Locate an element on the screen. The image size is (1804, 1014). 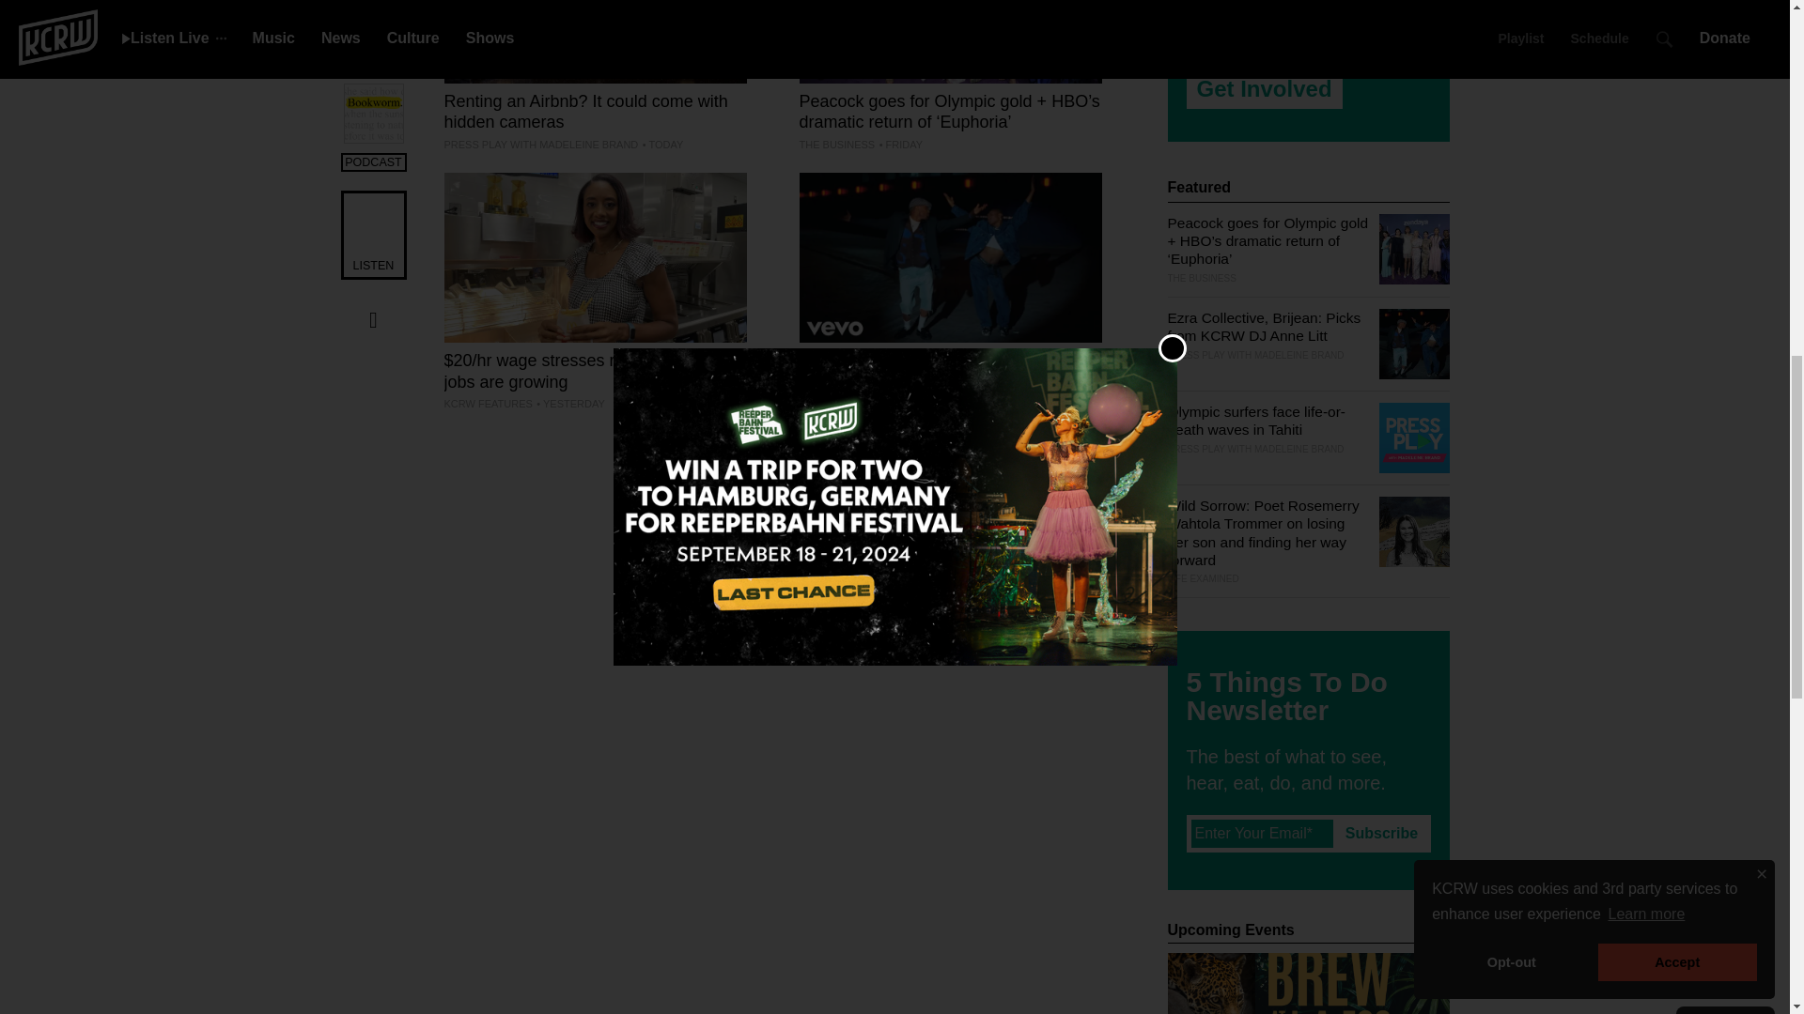
Subscribe is located at coordinates (1381, 834).